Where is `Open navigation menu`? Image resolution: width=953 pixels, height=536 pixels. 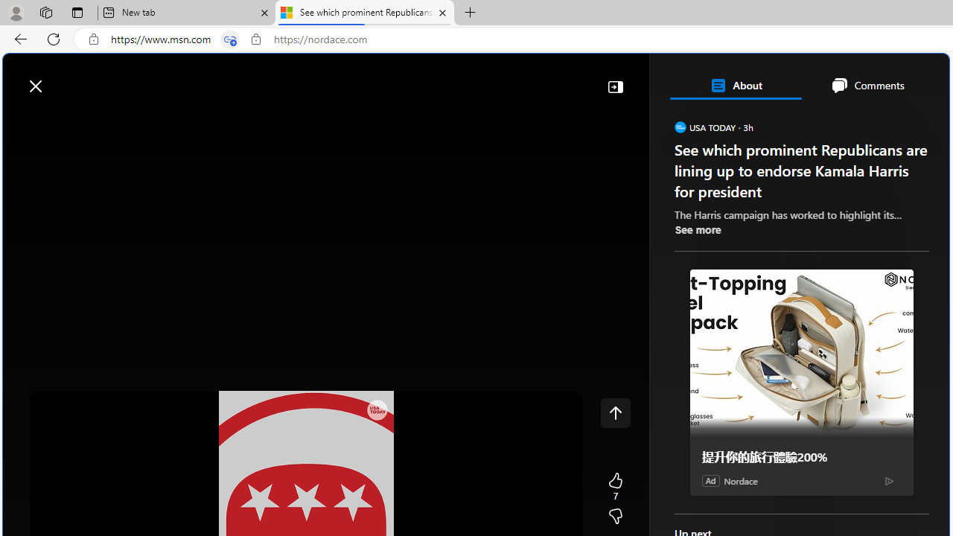 Open navigation menu is located at coordinates (22, 121).